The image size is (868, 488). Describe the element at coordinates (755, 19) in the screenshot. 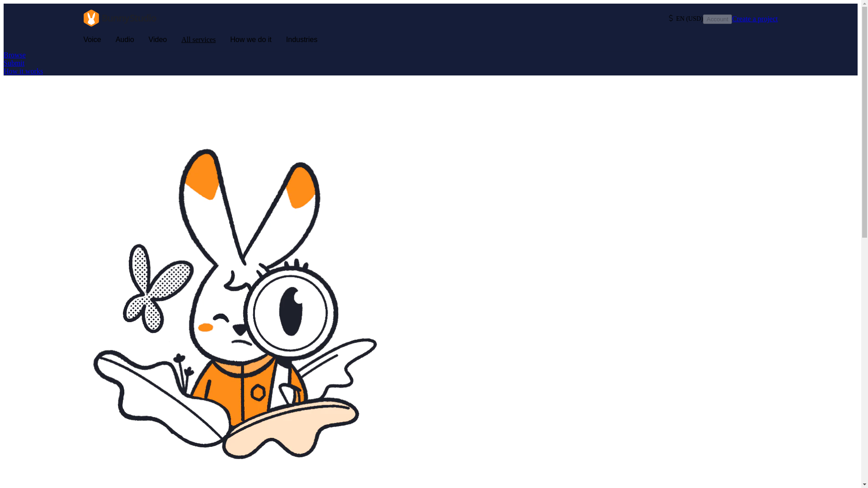

I see `Create a project` at that location.